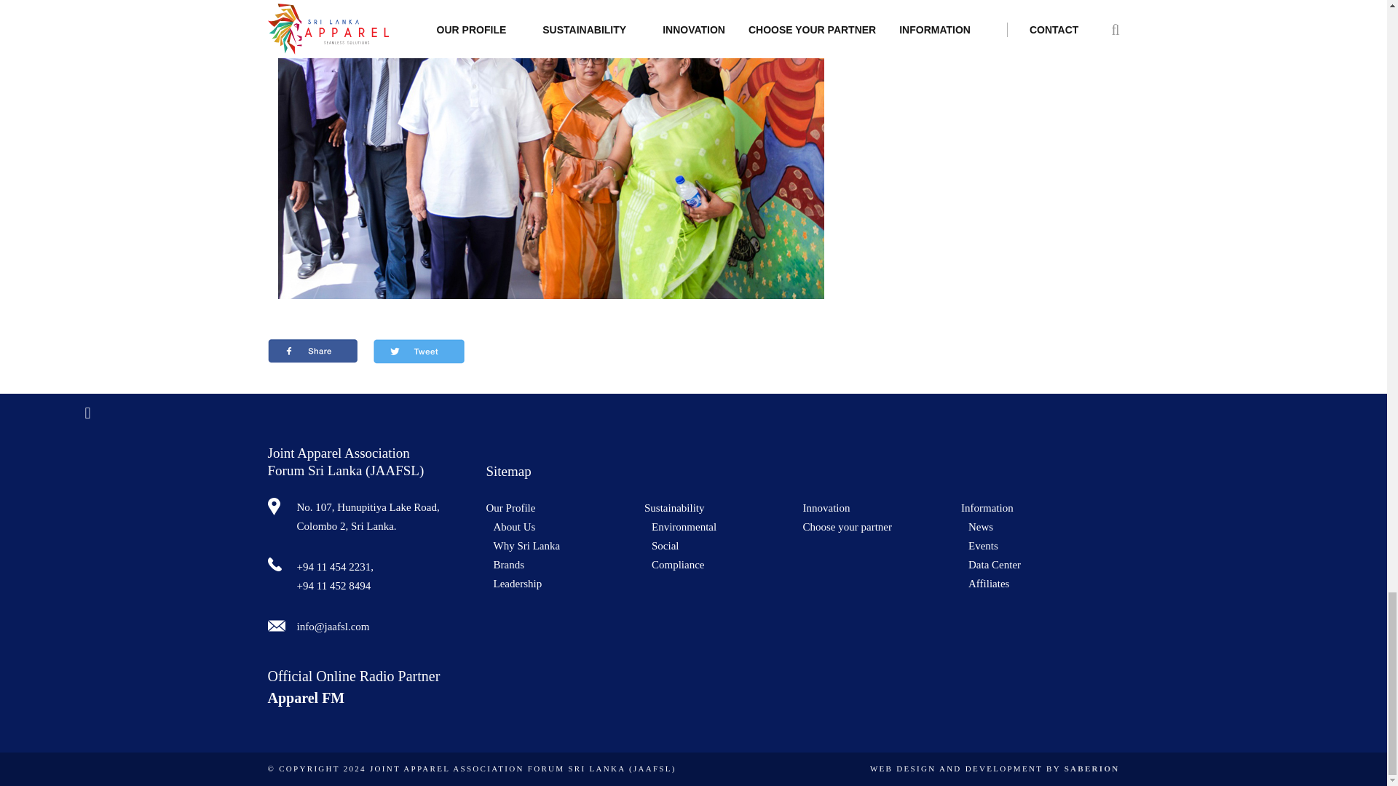 Image resolution: width=1398 pixels, height=786 pixels. Describe the element at coordinates (569, 545) in the screenshot. I see `Why Sri Lanka` at that location.